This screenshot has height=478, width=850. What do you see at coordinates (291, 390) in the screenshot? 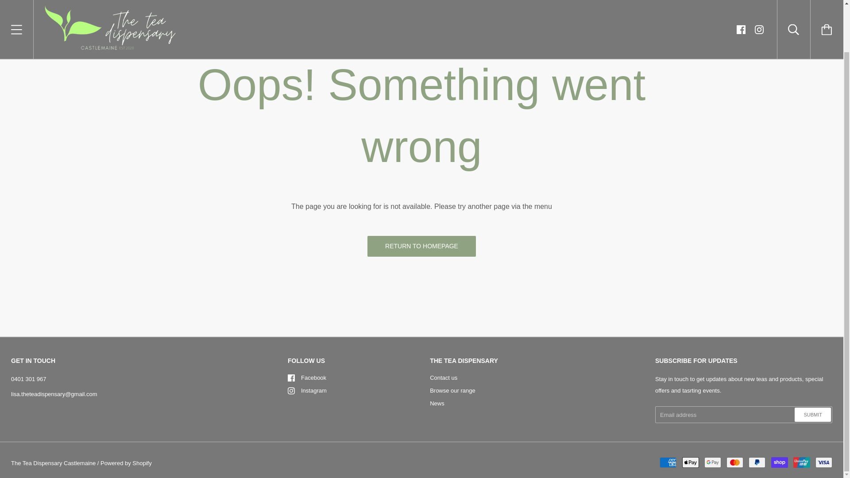
I see `Instagram` at bounding box center [291, 390].